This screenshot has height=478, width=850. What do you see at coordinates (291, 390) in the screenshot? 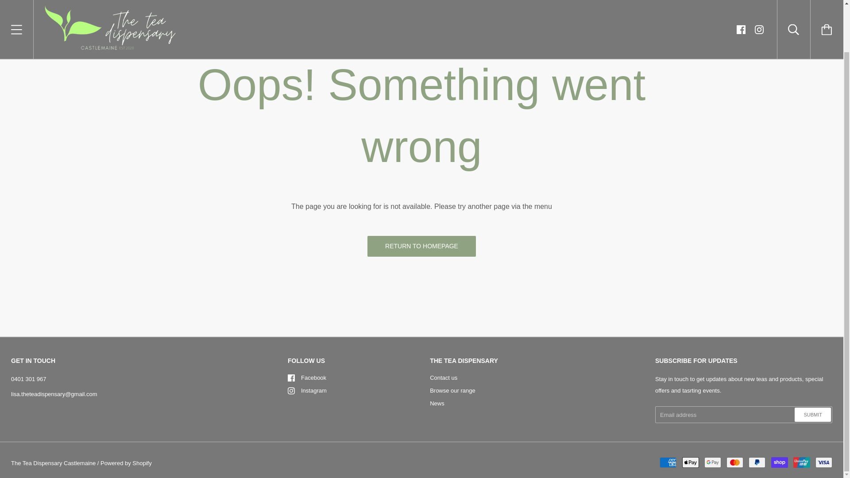
I see `Instagram` at bounding box center [291, 390].